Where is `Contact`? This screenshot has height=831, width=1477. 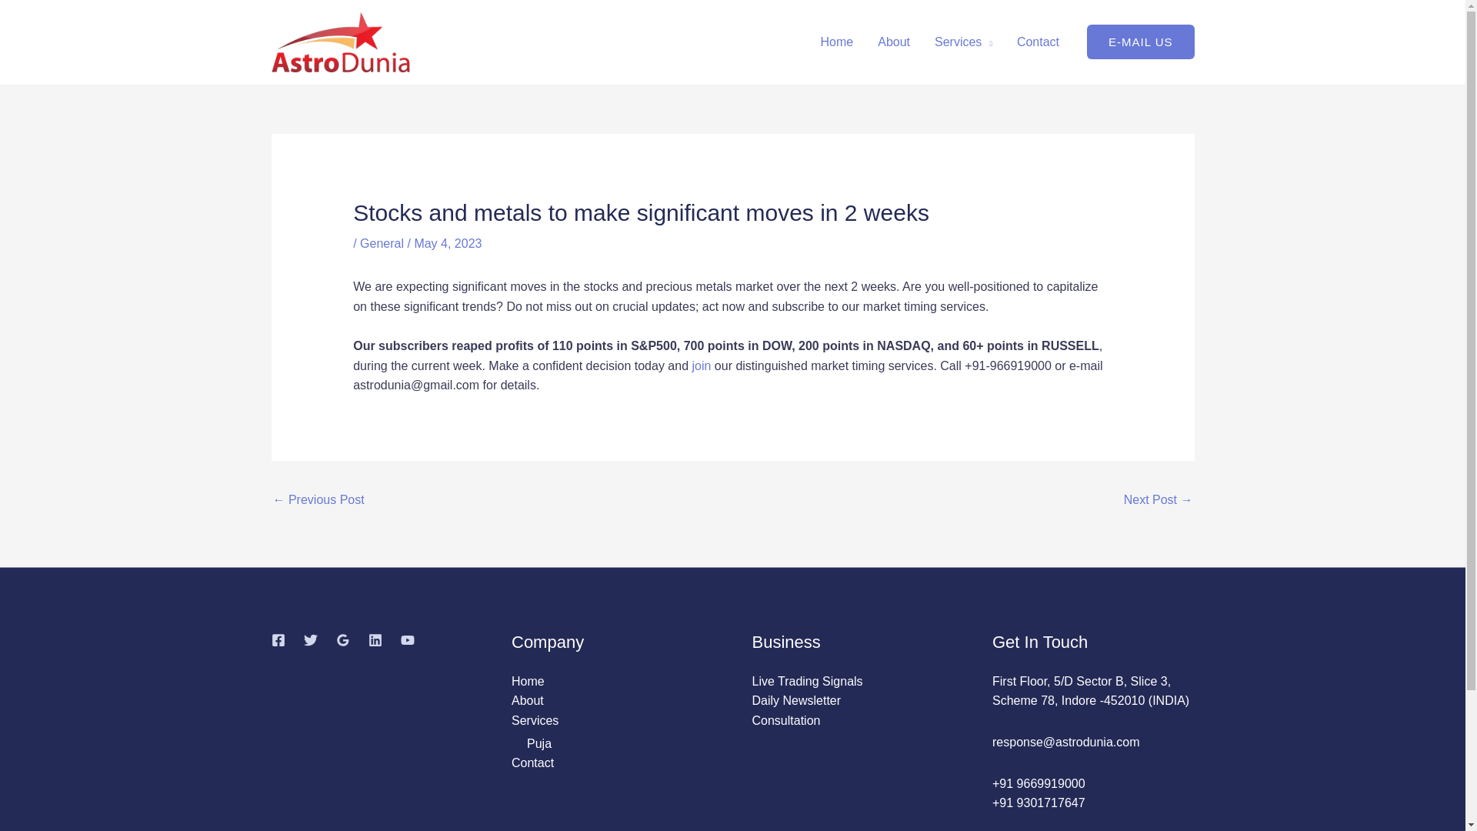 Contact is located at coordinates (1038, 42).